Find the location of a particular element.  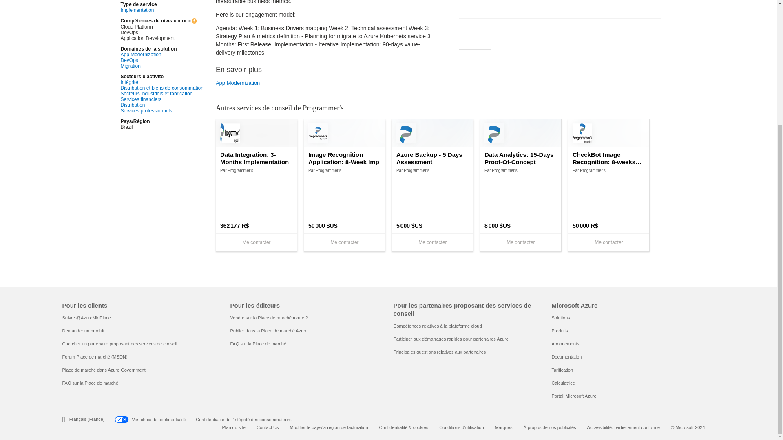

CheckBot Image Recognition: 8-weeks Implementation is located at coordinates (608, 158).